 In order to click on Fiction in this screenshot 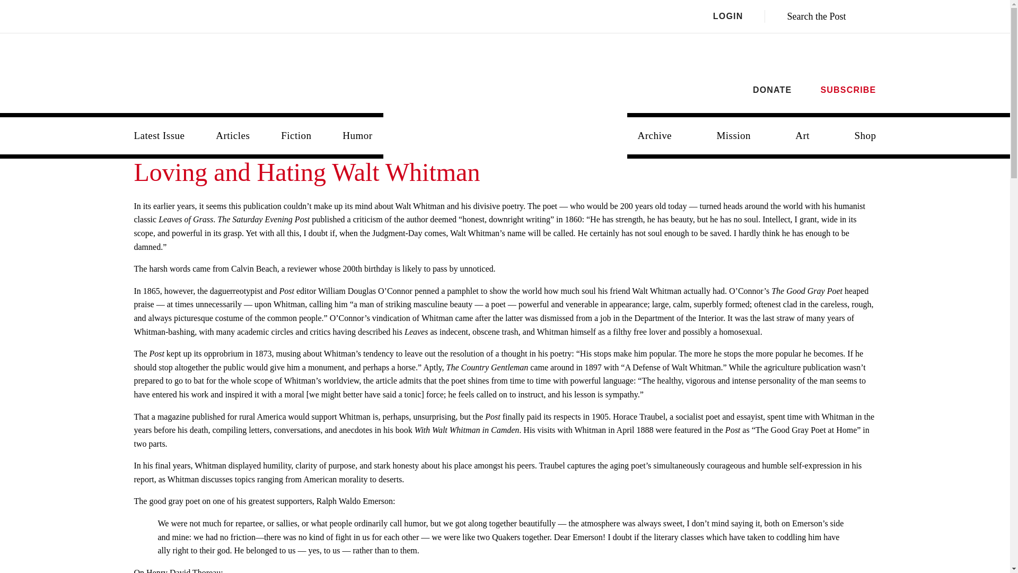, I will do `click(296, 136)`.